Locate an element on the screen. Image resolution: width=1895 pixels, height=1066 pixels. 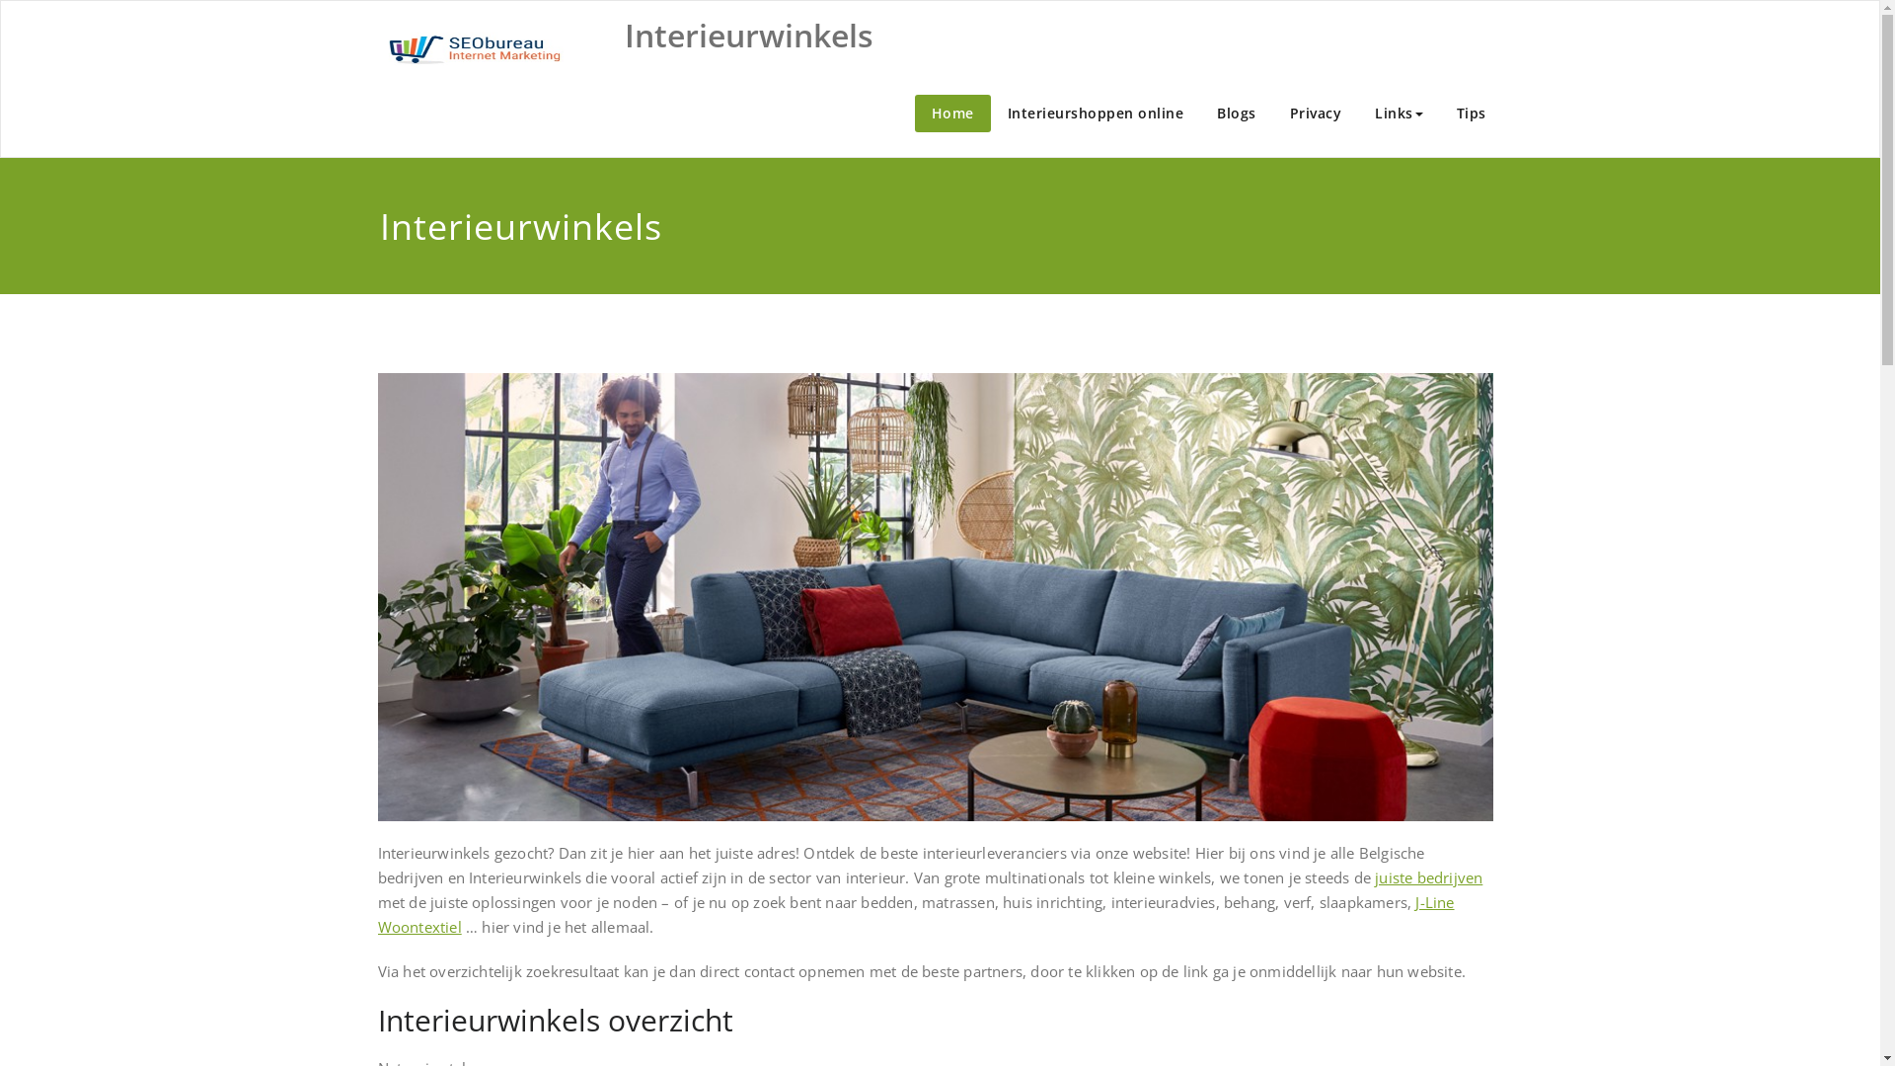
J-Line Woontextiel is located at coordinates (916, 914).